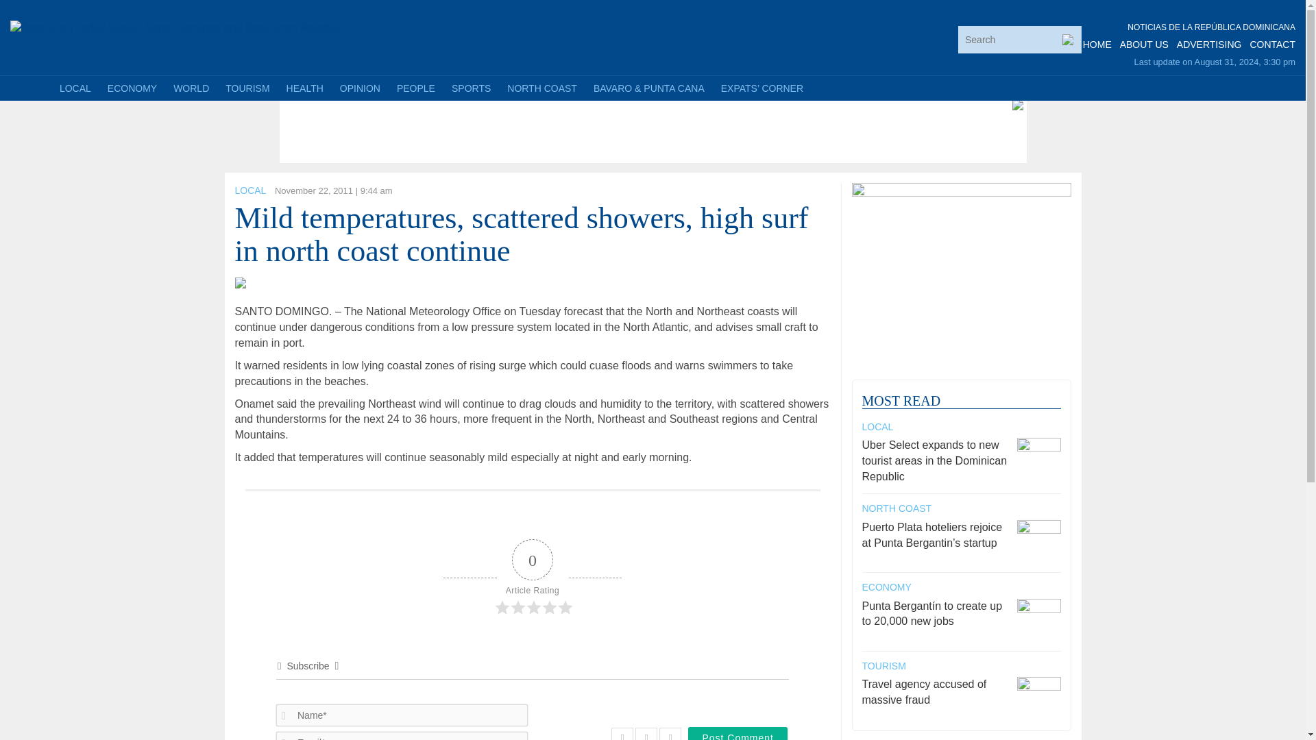  What do you see at coordinates (471, 88) in the screenshot?
I see `SPORTS` at bounding box center [471, 88].